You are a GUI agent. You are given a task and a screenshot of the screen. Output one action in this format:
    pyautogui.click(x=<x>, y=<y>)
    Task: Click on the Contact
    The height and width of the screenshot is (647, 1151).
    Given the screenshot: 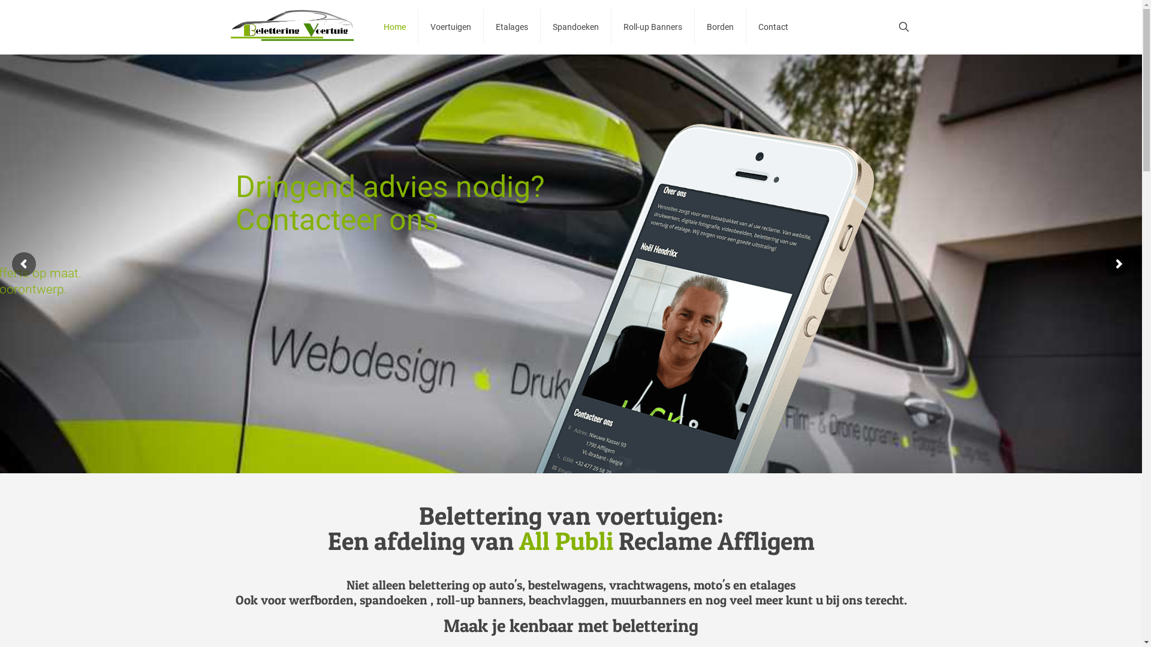 What is the action you would take?
    pyautogui.click(x=773, y=27)
    